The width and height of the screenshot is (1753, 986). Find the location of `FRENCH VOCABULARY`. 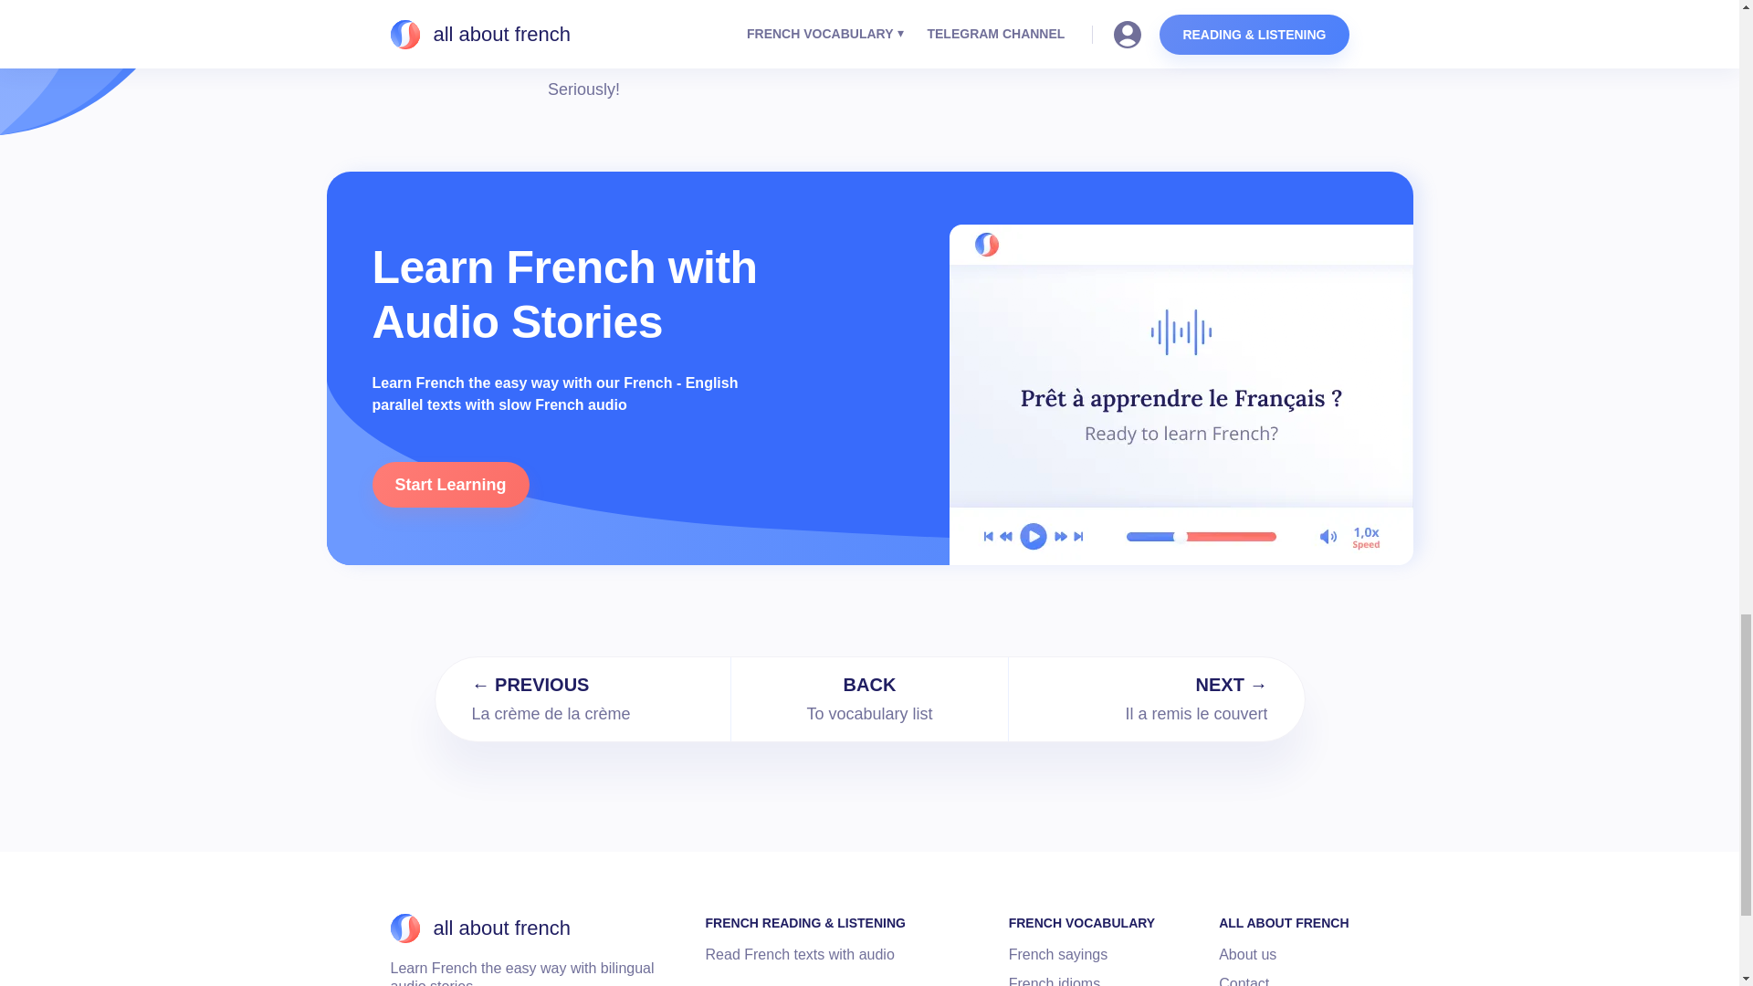

FRENCH VOCABULARY is located at coordinates (869, 699).